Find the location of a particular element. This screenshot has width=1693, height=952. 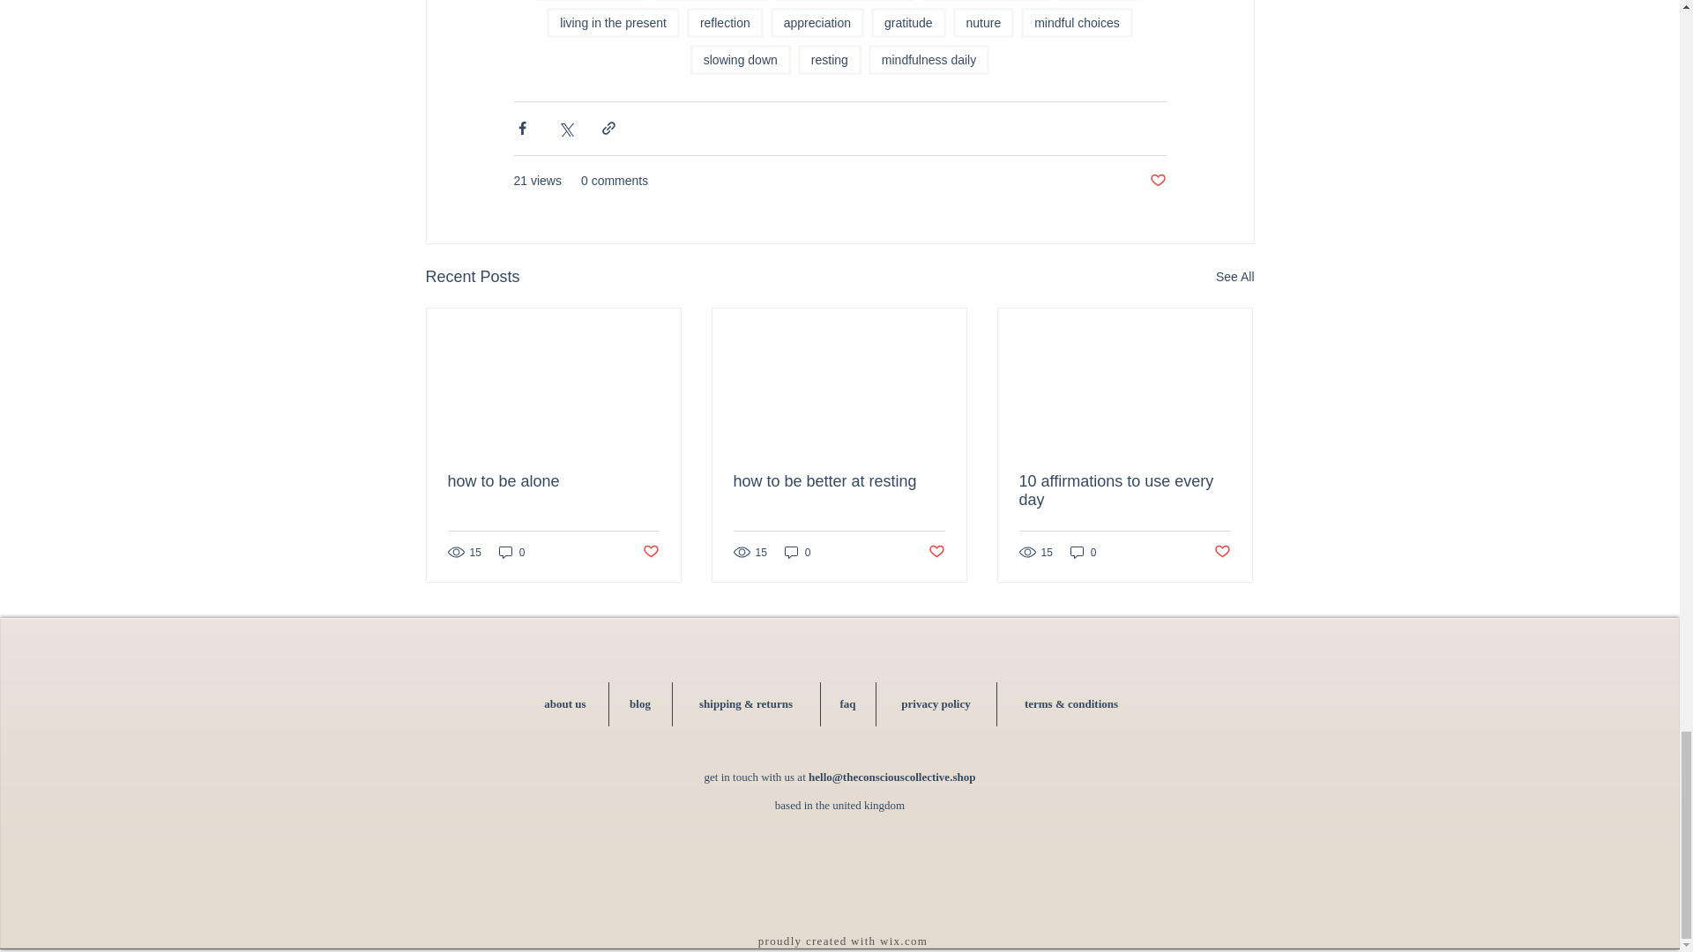

gratitude is located at coordinates (908, 23).